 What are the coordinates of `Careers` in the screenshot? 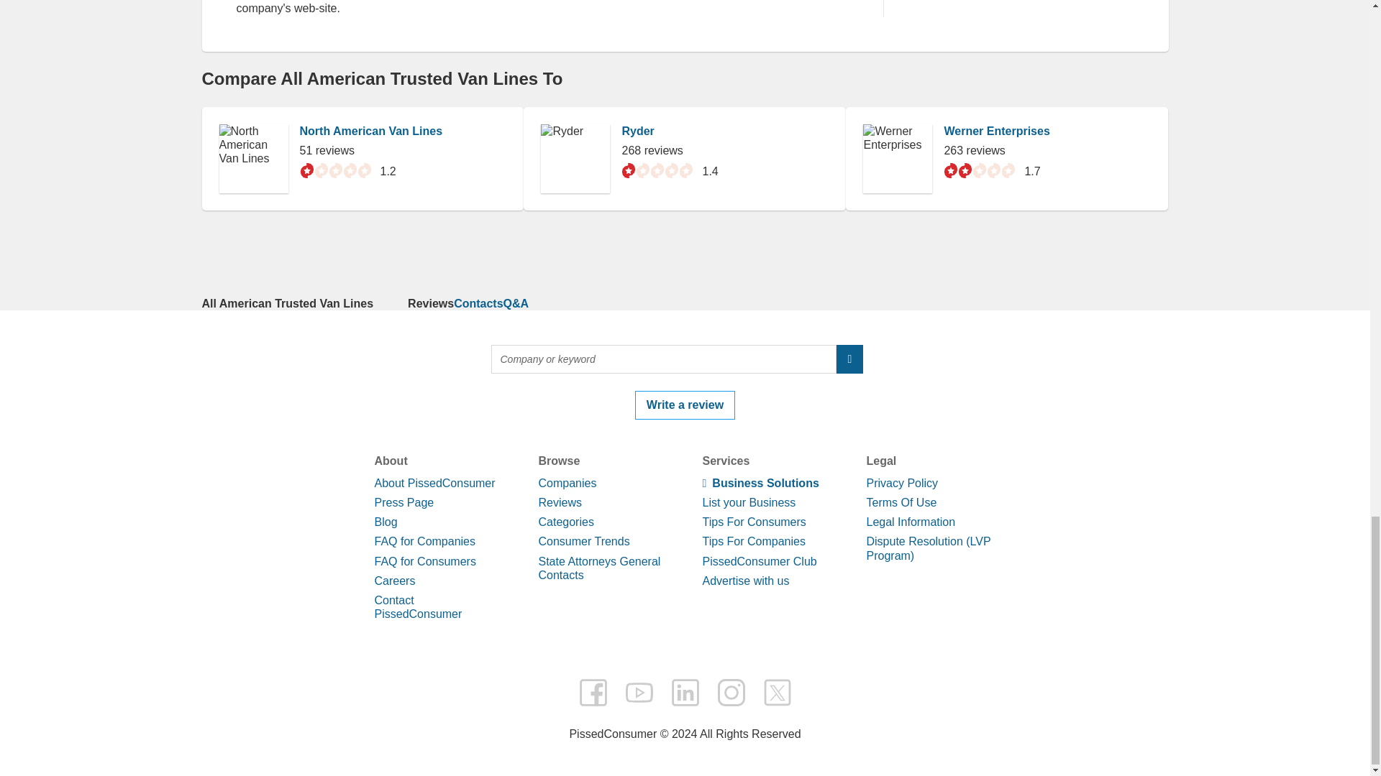 It's located at (394, 581).